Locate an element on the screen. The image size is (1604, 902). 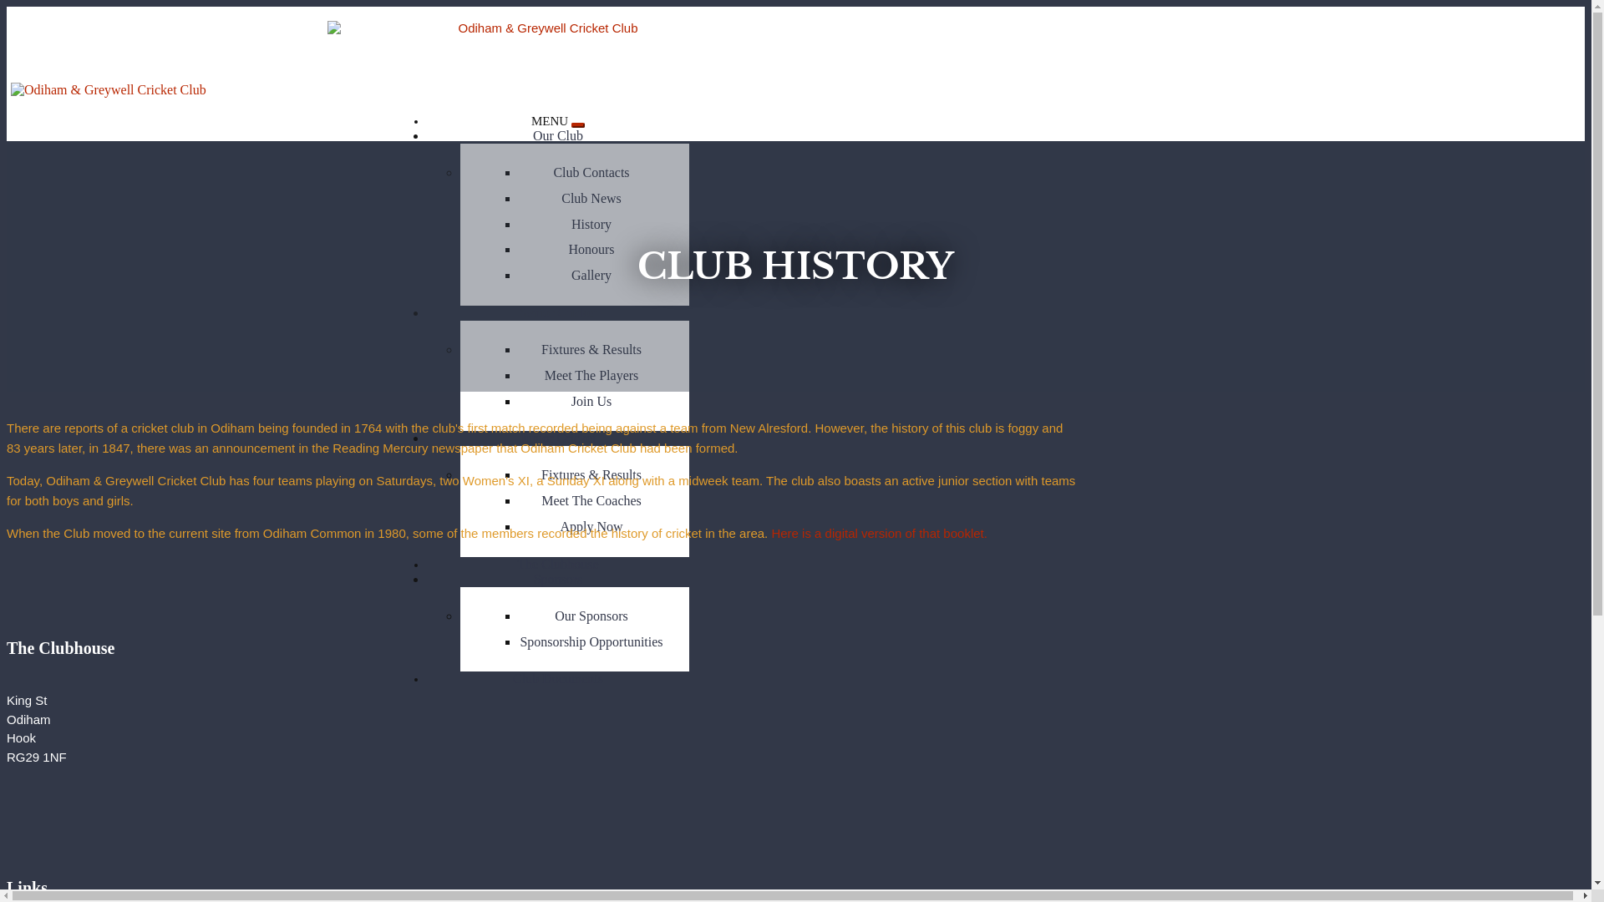
Honours is located at coordinates (591, 251).